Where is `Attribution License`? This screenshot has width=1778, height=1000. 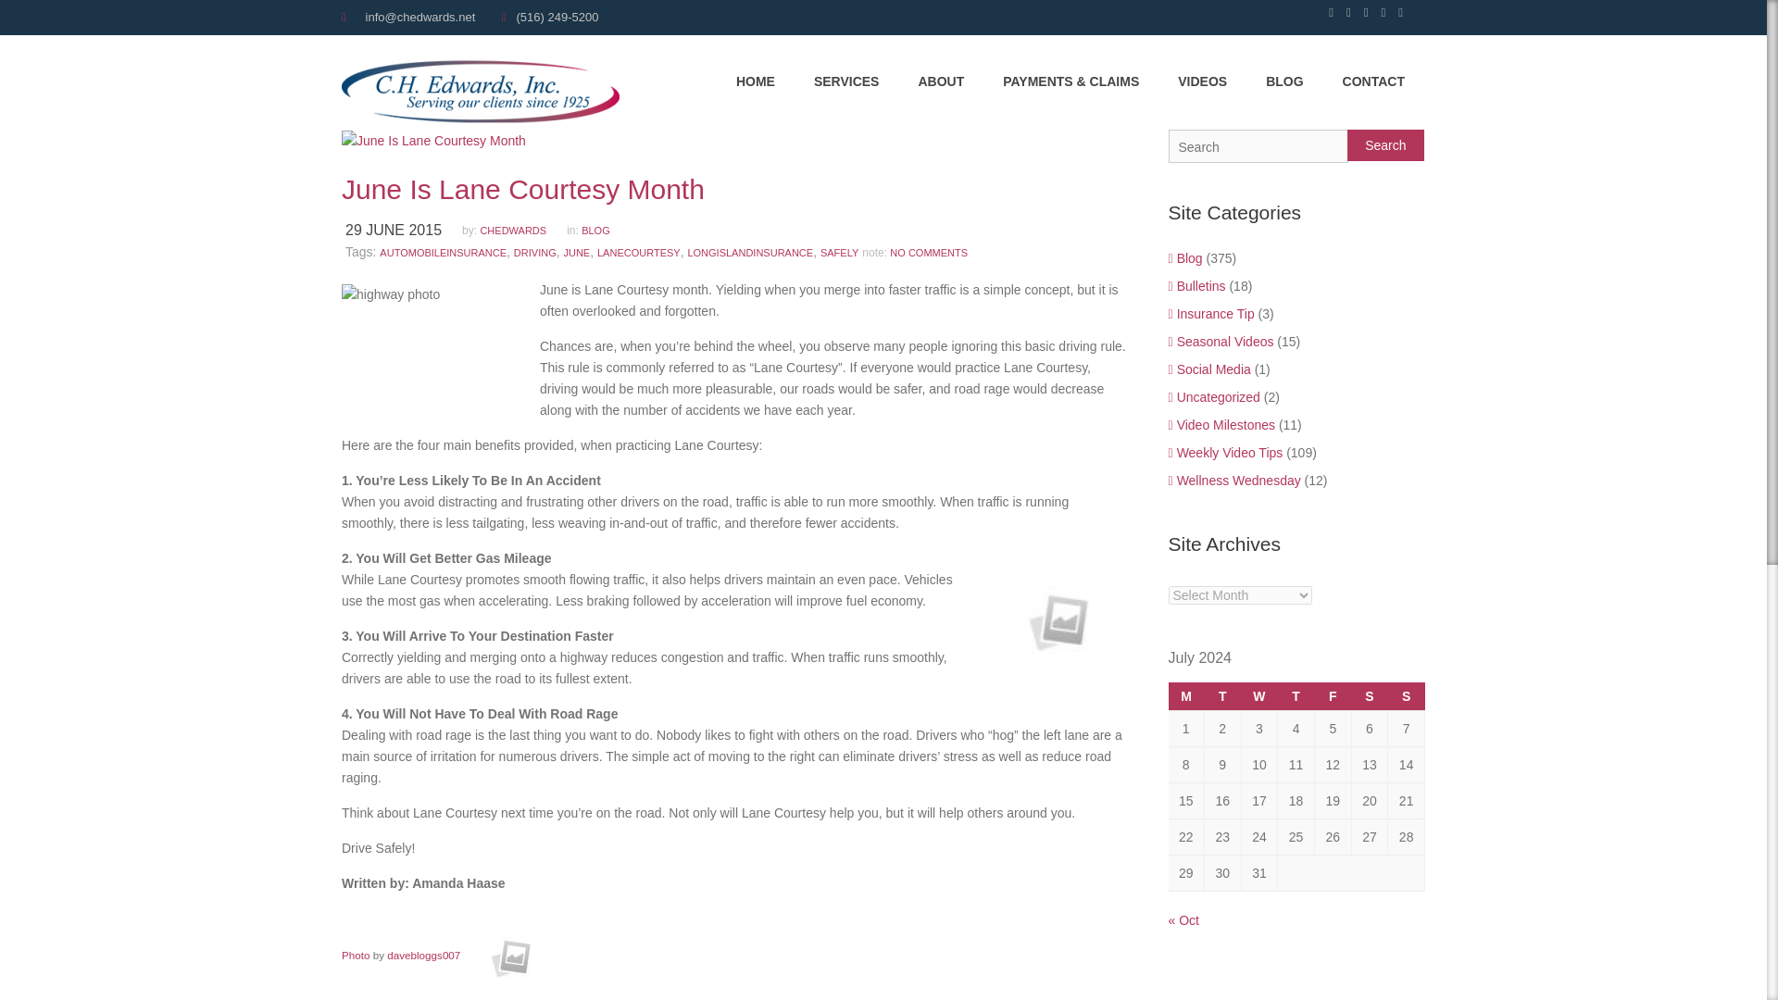 Attribution License is located at coordinates (509, 954).